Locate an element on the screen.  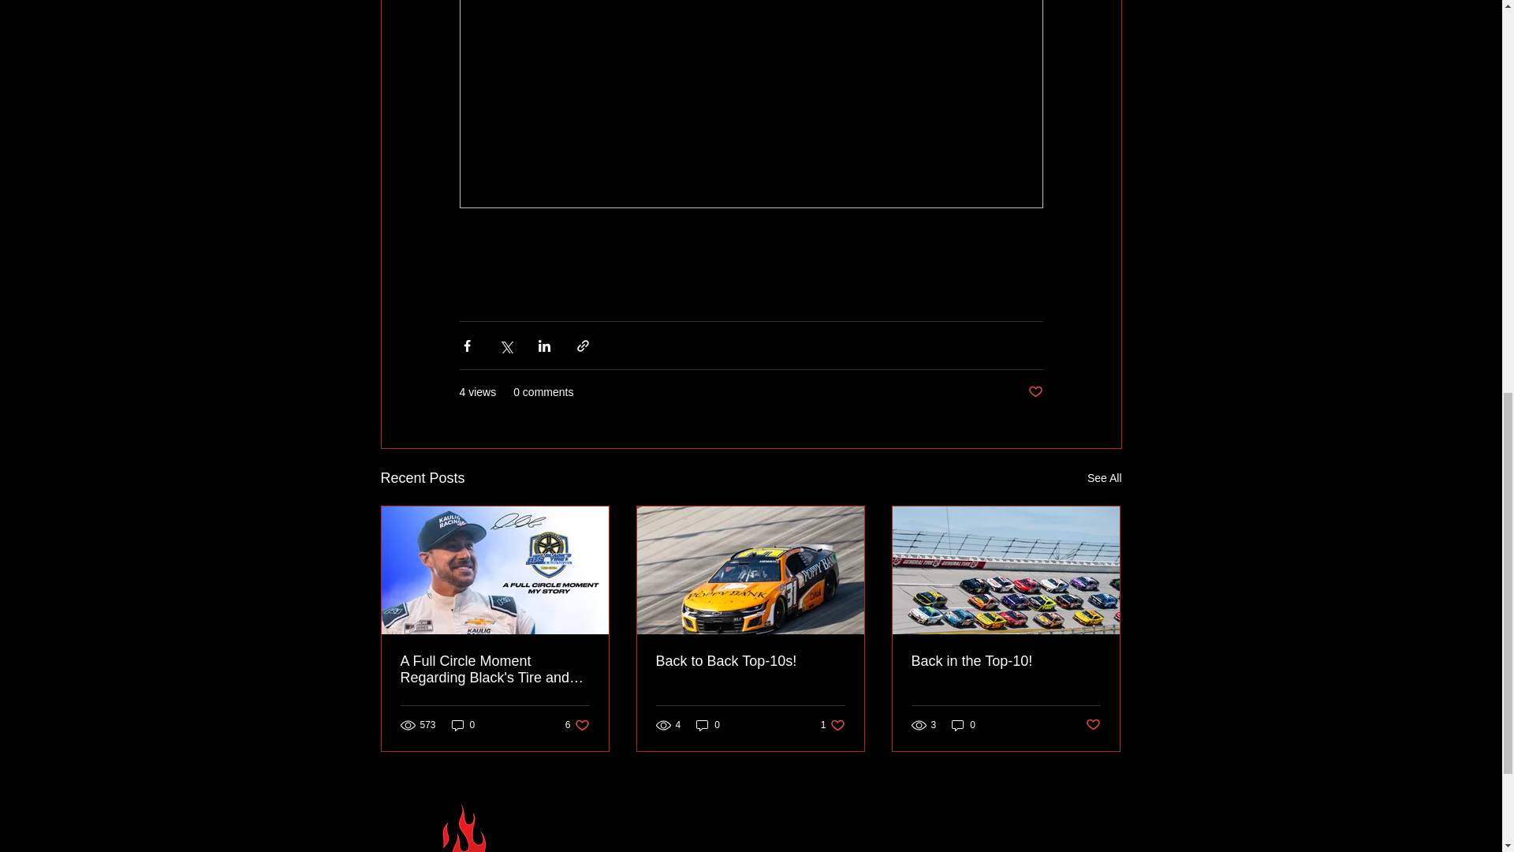
Post not marked as liked is located at coordinates (577, 725).